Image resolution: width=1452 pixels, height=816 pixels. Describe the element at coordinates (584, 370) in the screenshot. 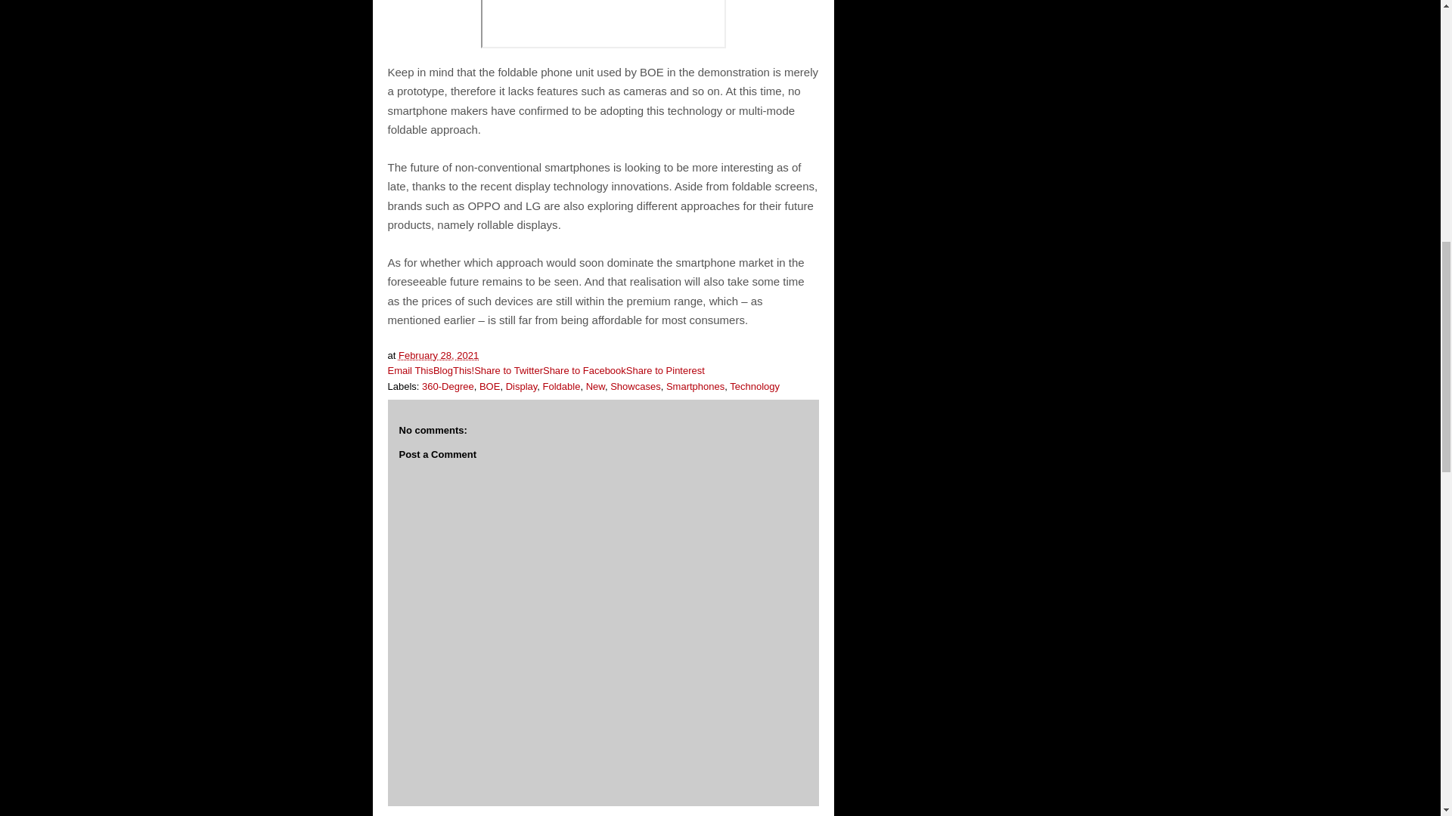

I see `Share to Facebook` at that location.